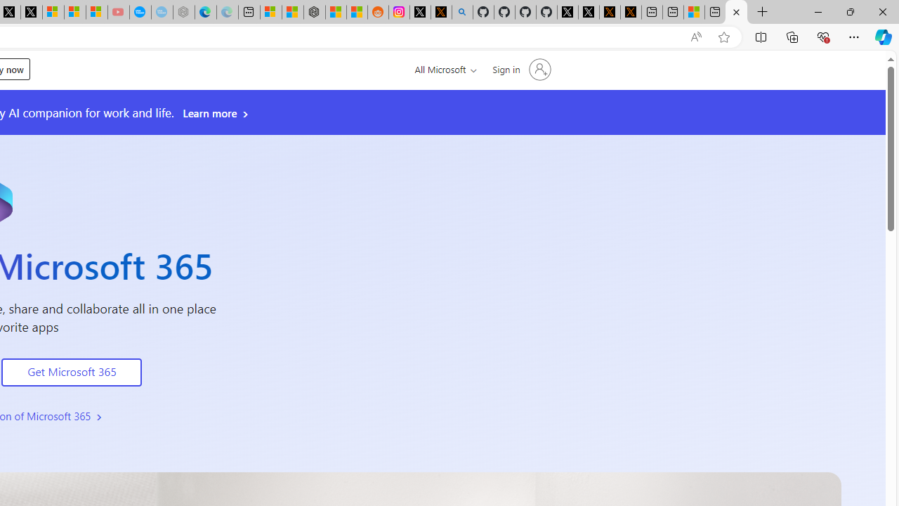 The height and width of the screenshot is (506, 899). I want to click on Microsoft account | Microsoft Account Privacy Settings, so click(271, 13).